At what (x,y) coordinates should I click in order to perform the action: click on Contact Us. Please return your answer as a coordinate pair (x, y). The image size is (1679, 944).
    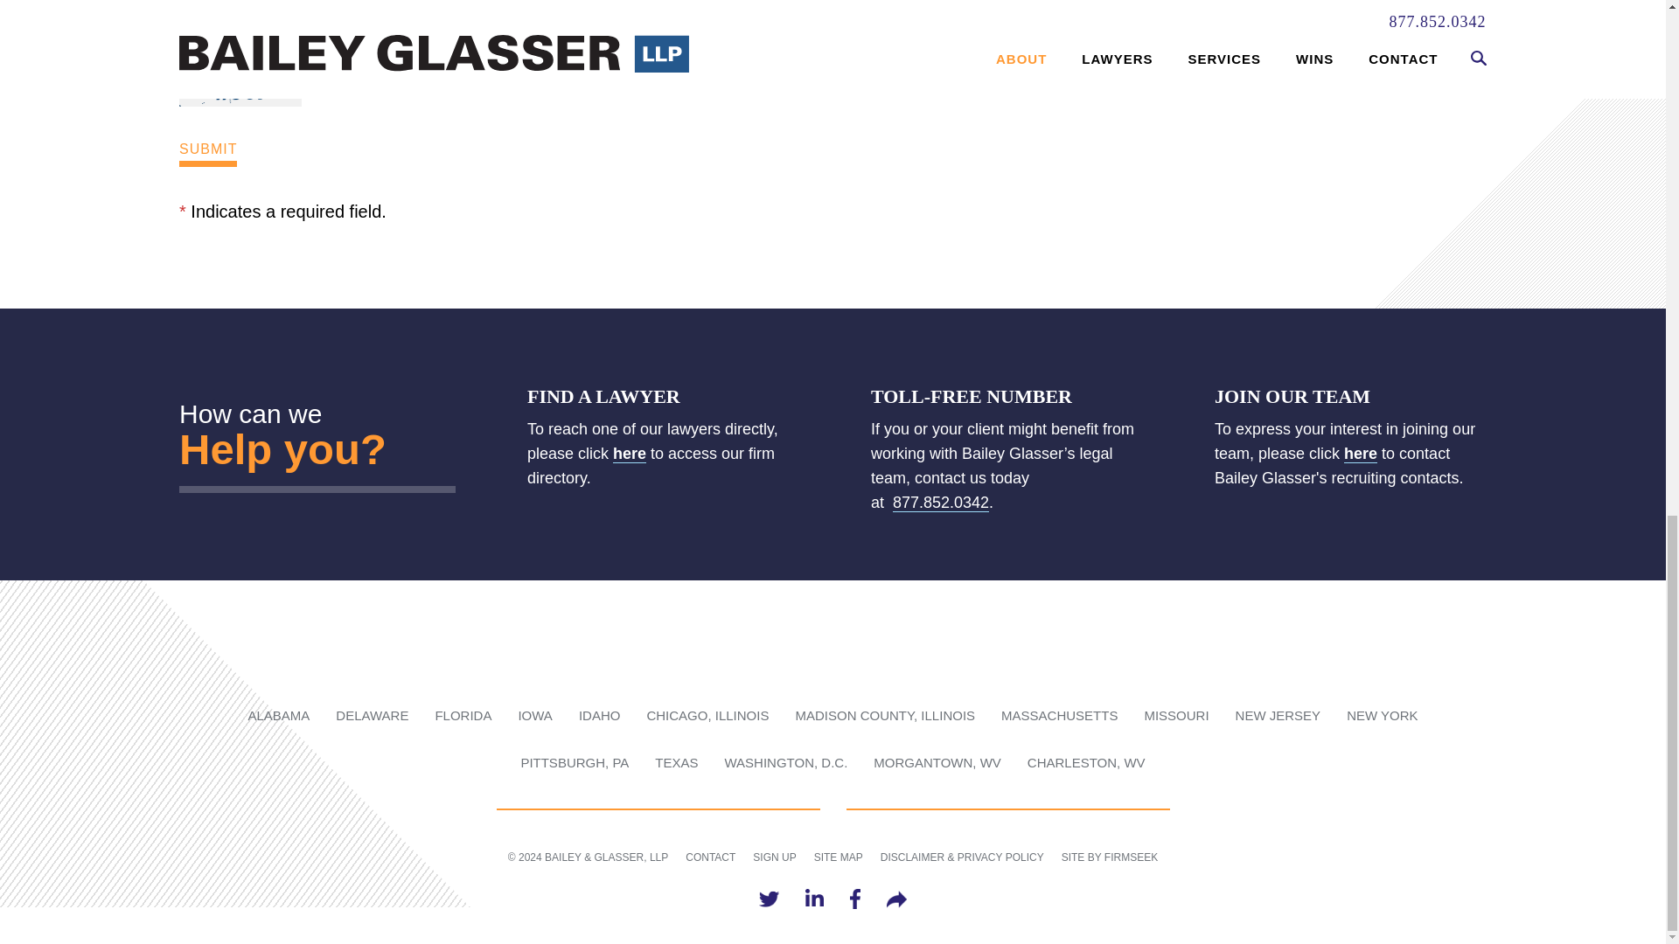
    Looking at the image, I should click on (269, 448).